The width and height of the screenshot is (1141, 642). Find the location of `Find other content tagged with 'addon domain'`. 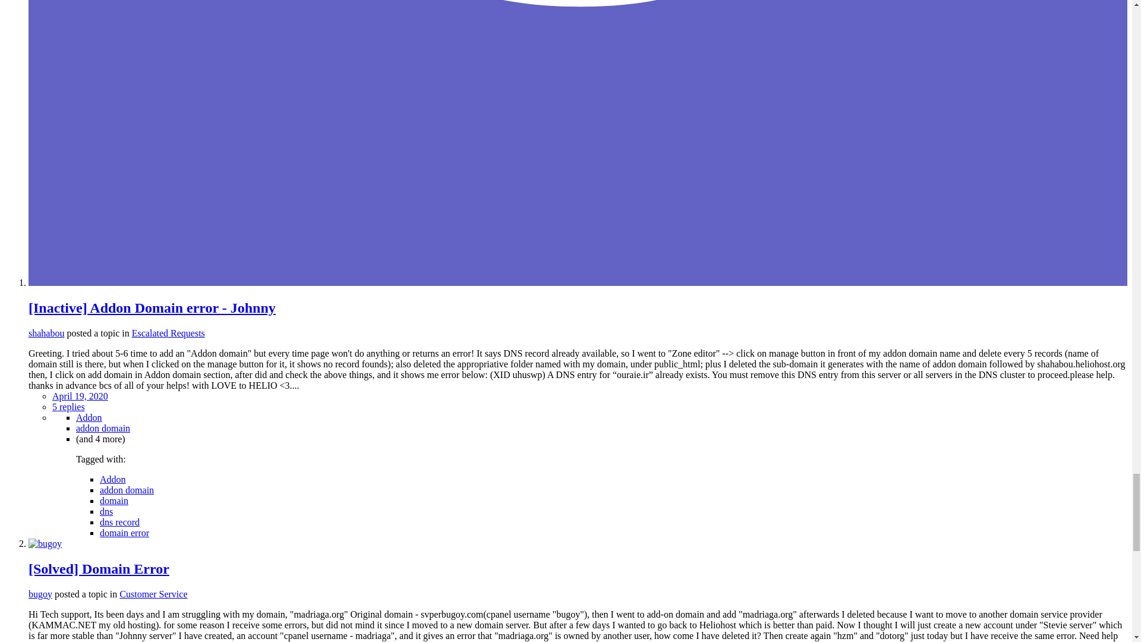

Find other content tagged with 'addon domain' is located at coordinates (127, 490).